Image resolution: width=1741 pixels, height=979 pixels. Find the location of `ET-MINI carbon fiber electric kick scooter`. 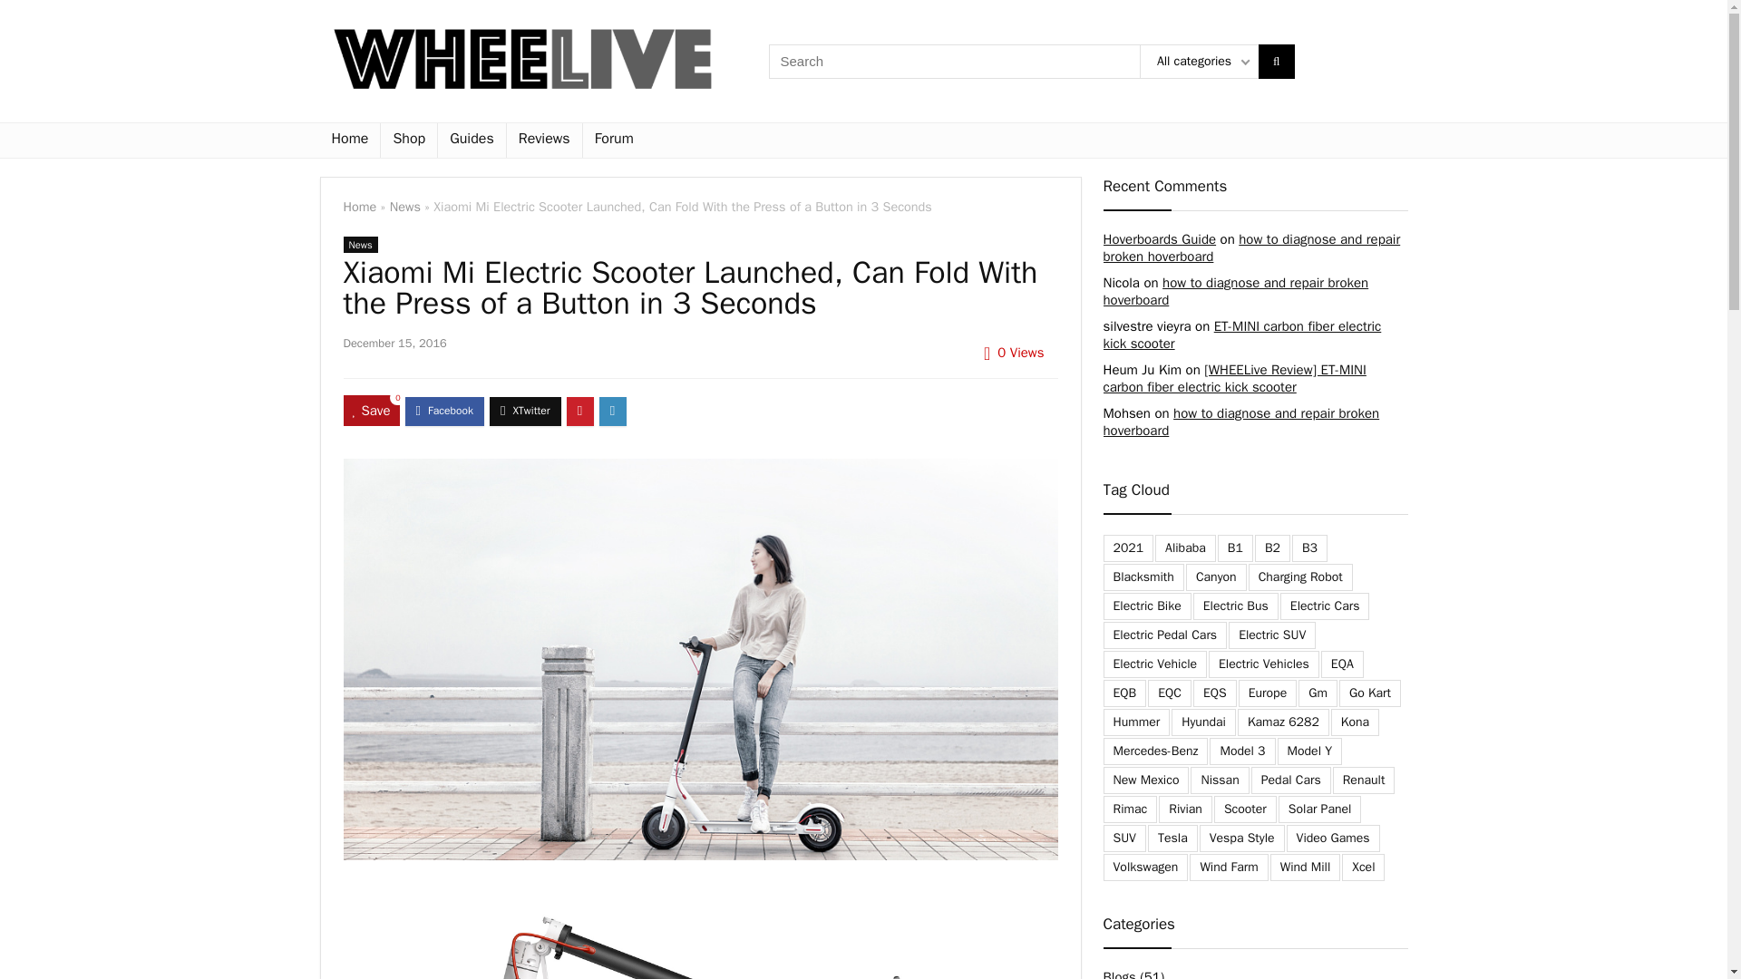

ET-MINI carbon fiber electric kick scooter is located at coordinates (1240, 334).